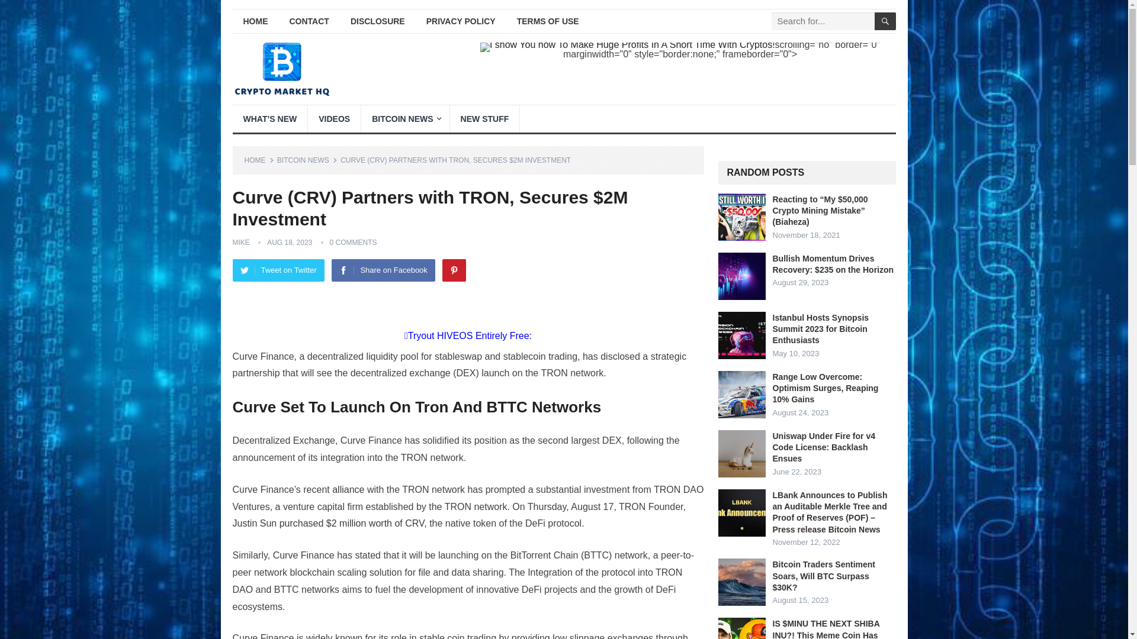  I want to click on Tweet on Twitter, so click(278, 270).